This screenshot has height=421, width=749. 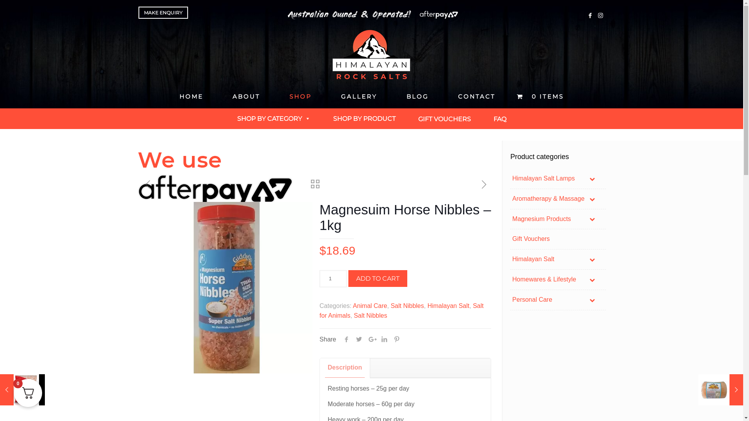 I want to click on Animal Care, so click(x=370, y=306).